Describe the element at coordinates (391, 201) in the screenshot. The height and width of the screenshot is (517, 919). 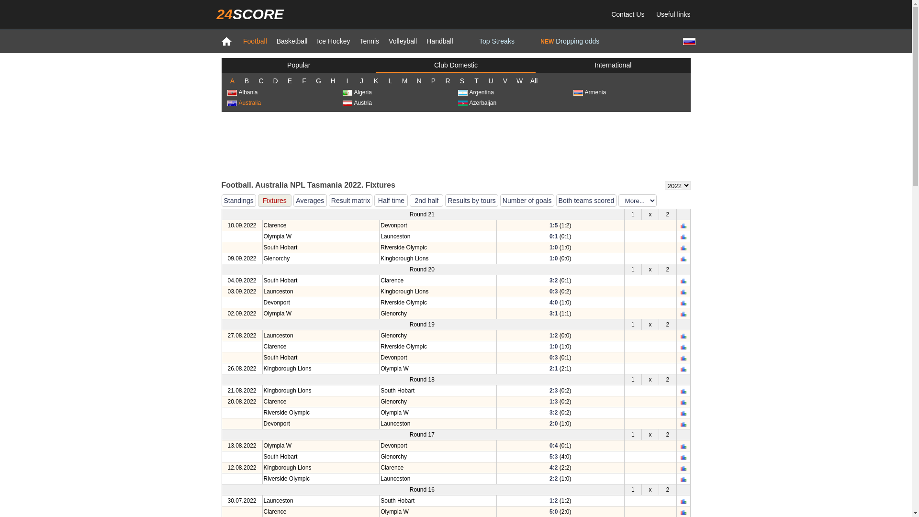
I see `Half time` at that location.